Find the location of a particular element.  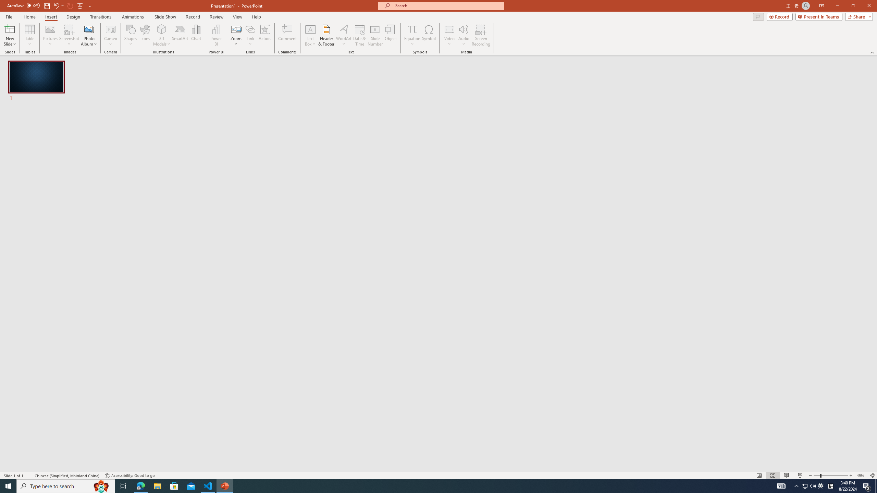

Chart... is located at coordinates (196, 35).